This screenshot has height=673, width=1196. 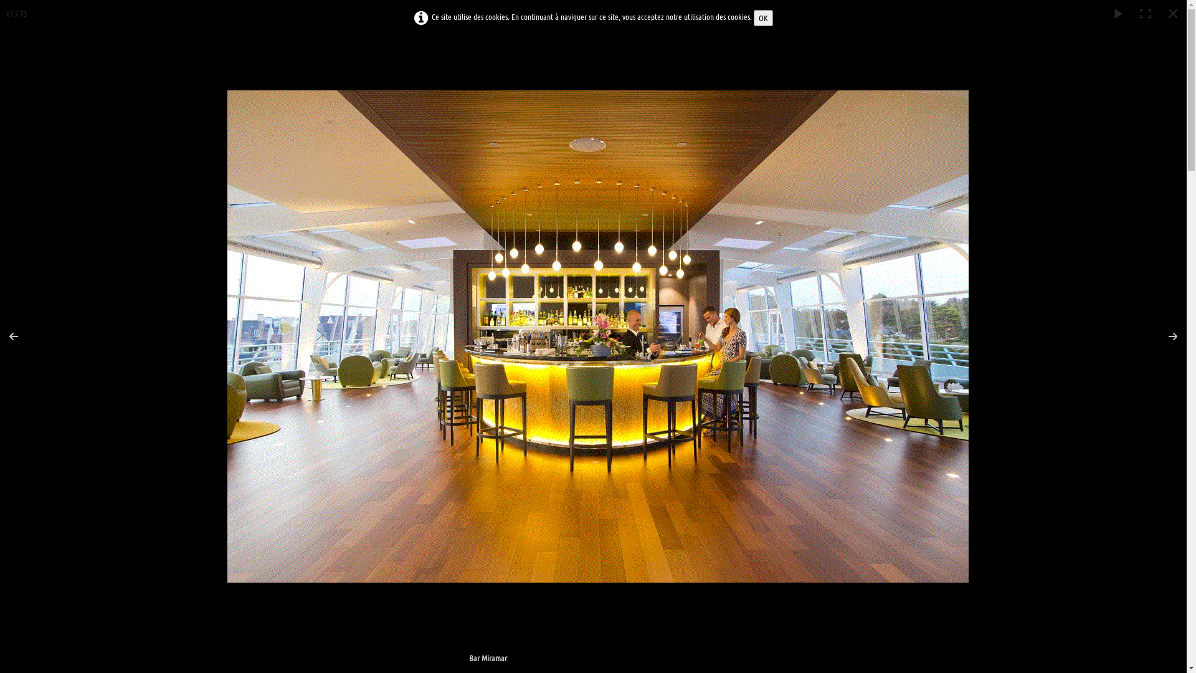 I want to click on Suivant, so click(x=1165, y=336).